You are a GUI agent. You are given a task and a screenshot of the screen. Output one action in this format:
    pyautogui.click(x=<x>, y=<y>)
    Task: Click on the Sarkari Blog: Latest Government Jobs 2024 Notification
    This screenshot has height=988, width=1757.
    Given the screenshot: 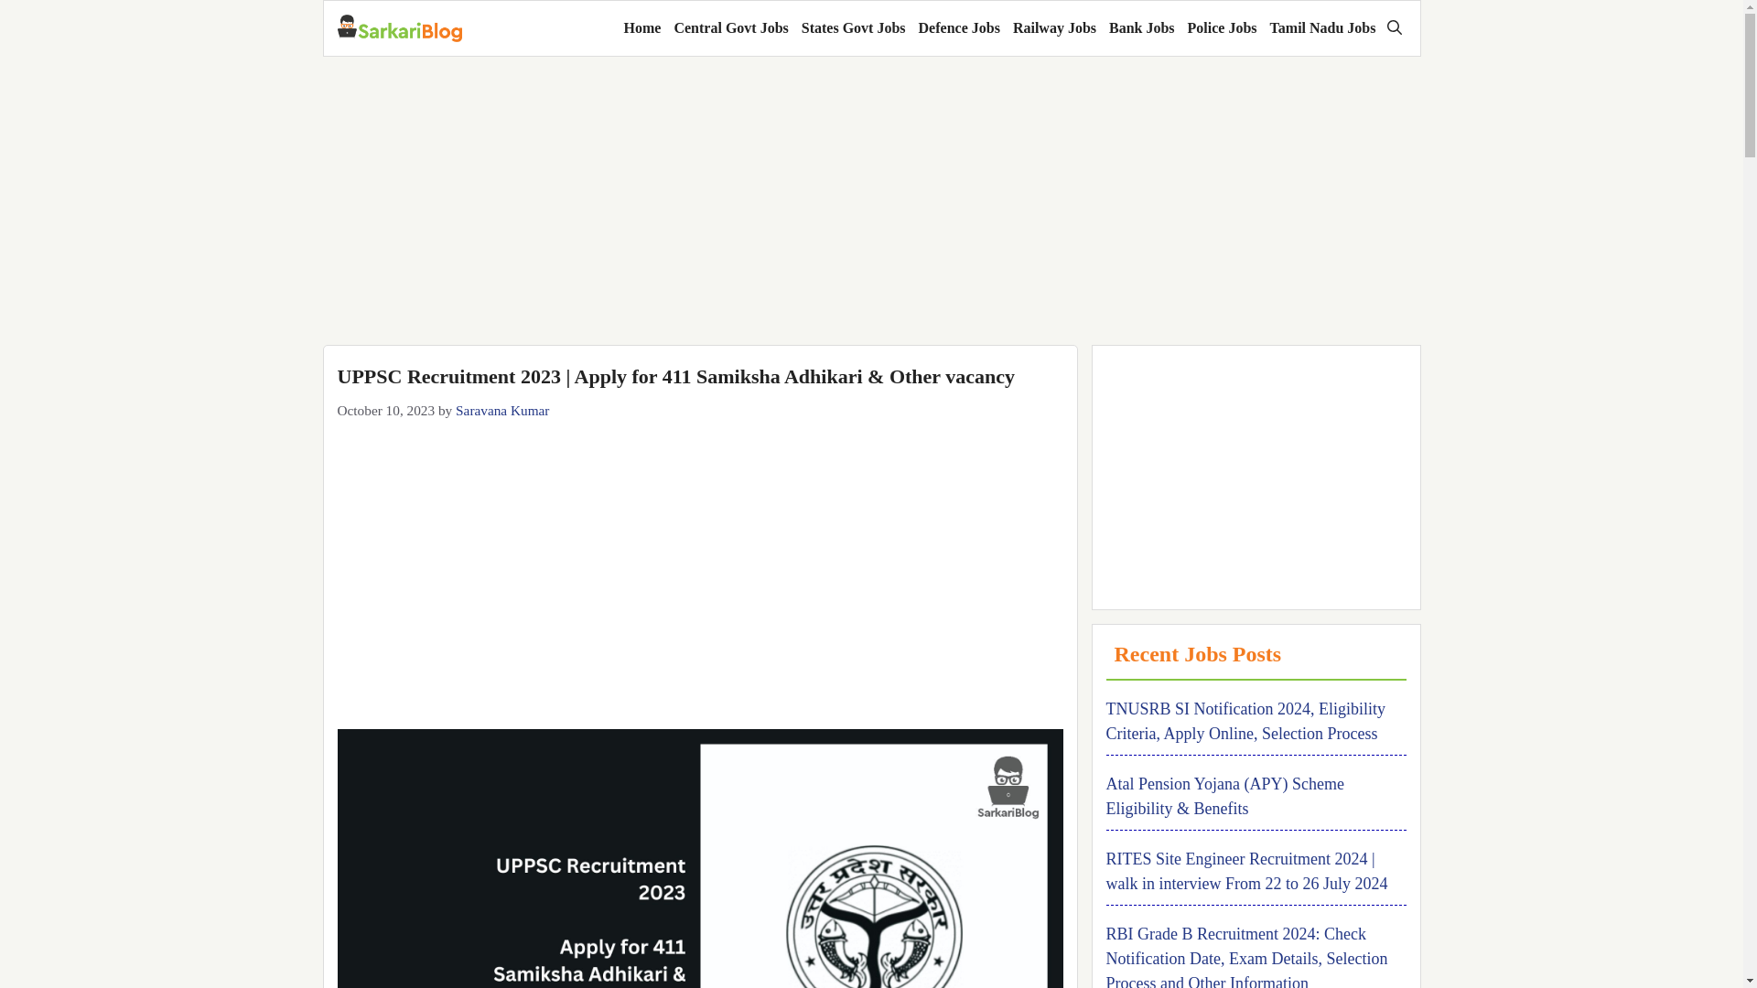 What is the action you would take?
    pyautogui.click(x=399, y=28)
    